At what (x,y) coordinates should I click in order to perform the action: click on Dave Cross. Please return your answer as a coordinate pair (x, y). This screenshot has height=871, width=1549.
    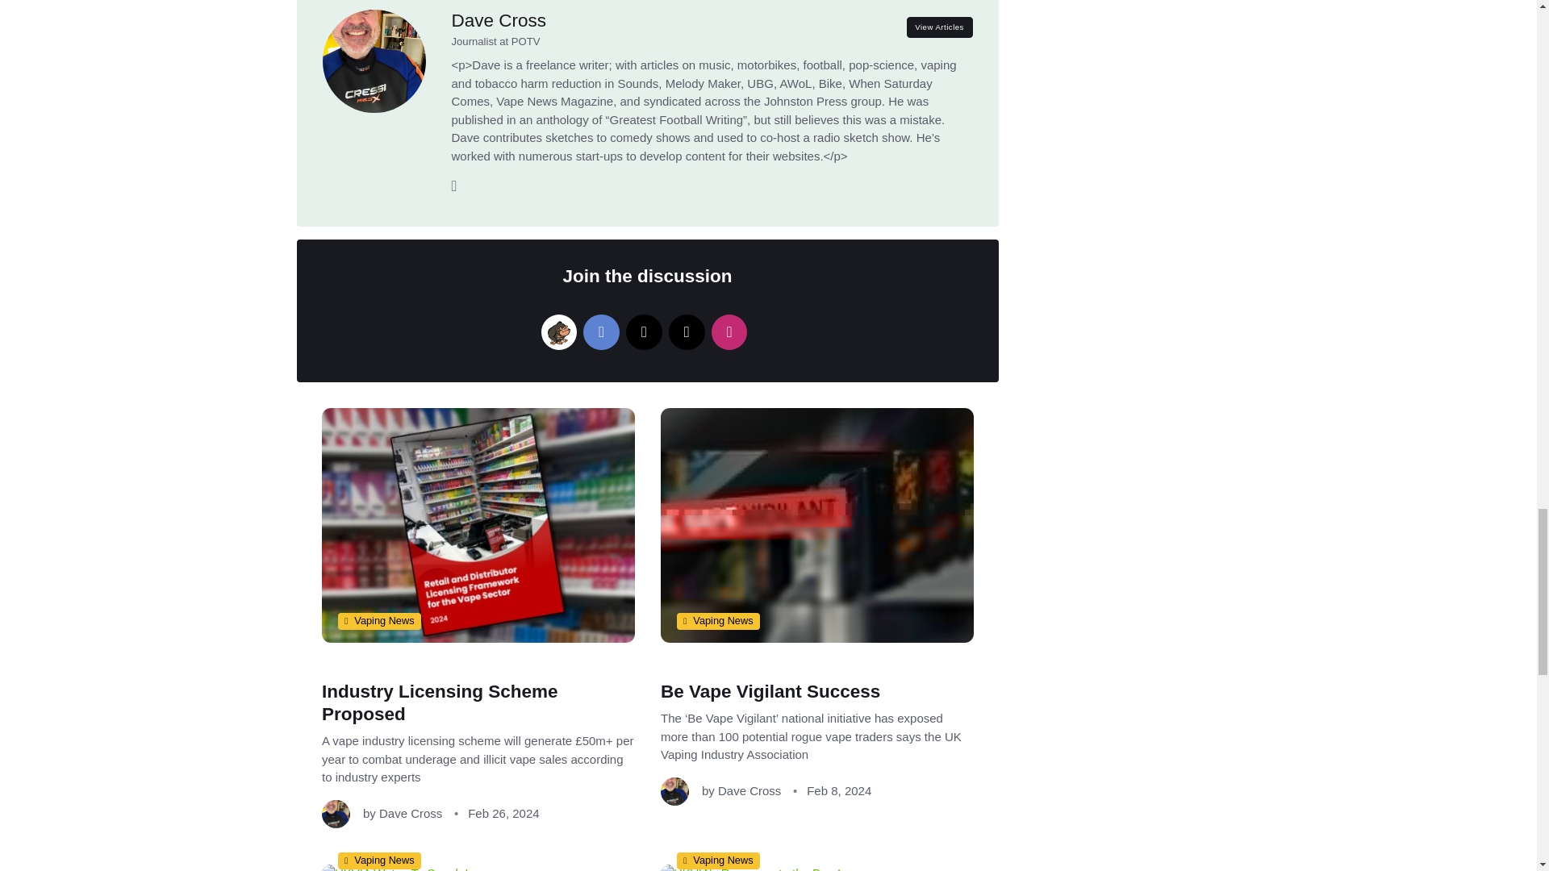
    Looking at the image, I should click on (499, 19).